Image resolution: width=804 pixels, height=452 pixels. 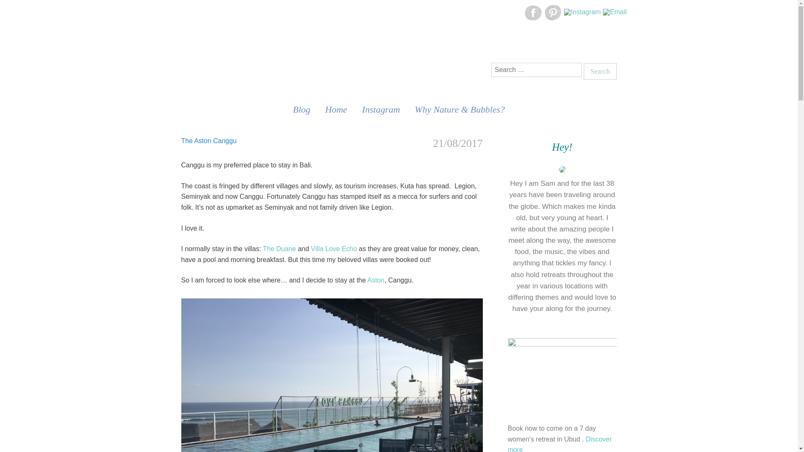 What do you see at coordinates (336, 109) in the screenshot?
I see `Home` at bounding box center [336, 109].